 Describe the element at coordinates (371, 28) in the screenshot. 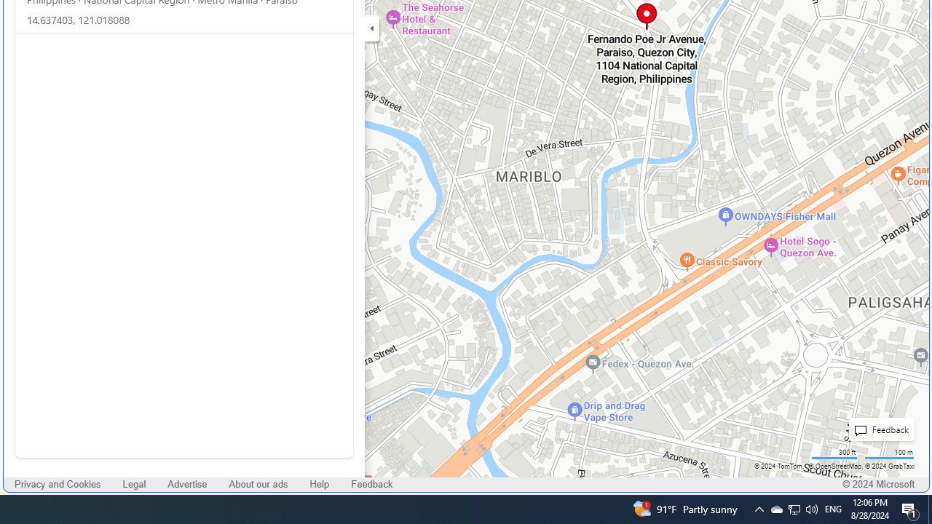

I see `Expand/Collapse Cards` at that location.